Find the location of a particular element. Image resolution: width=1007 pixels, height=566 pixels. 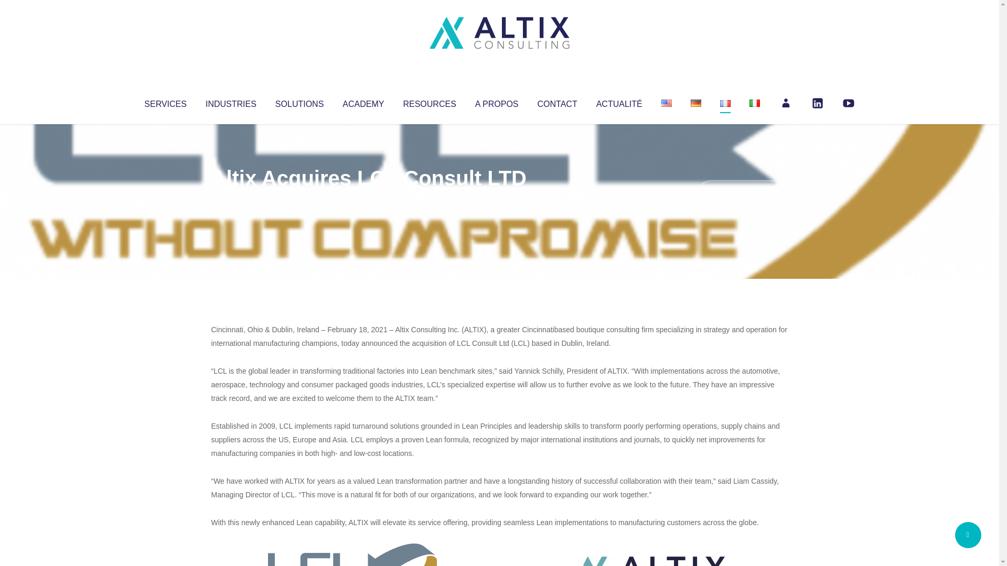

RESOURCES is located at coordinates (429, 102).